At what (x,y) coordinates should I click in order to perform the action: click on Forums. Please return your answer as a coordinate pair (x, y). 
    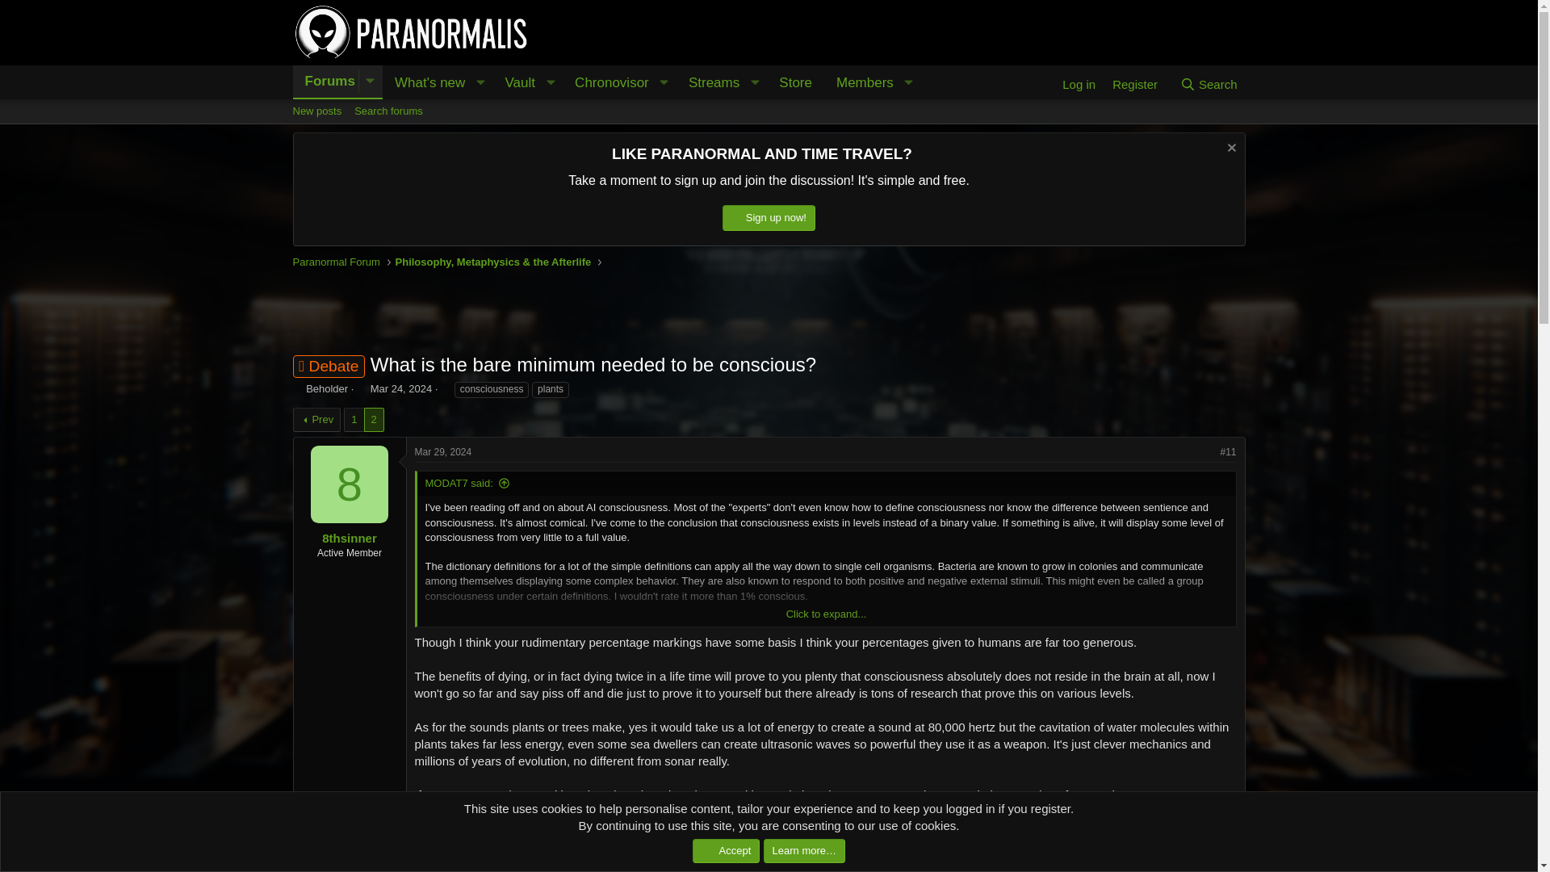
    Looking at the image, I should click on (768, 310).